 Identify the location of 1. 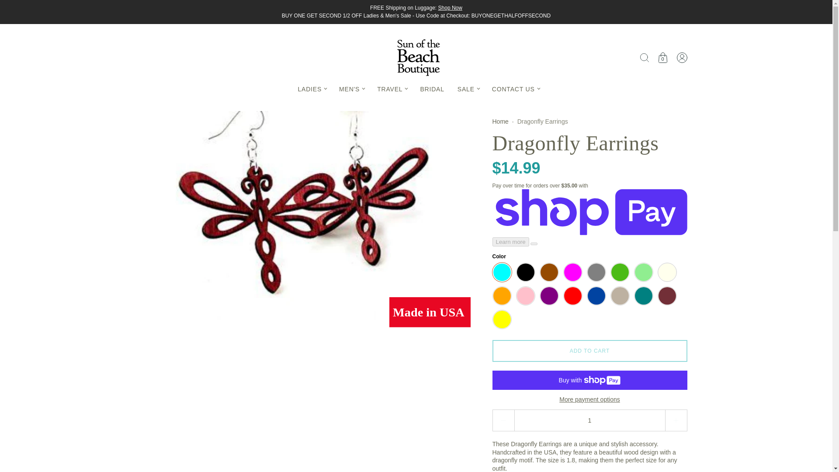
(589, 420).